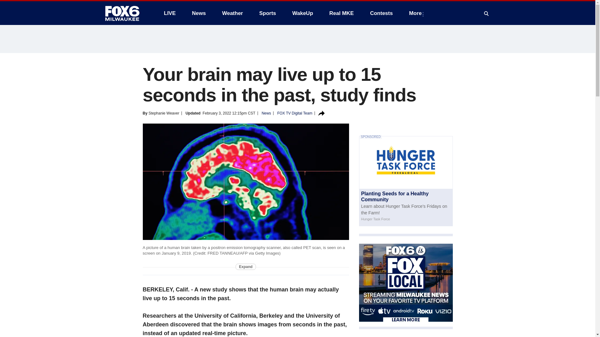 The image size is (600, 337). Describe the element at coordinates (381, 13) in the screenshot. I see `Contests` at that location.